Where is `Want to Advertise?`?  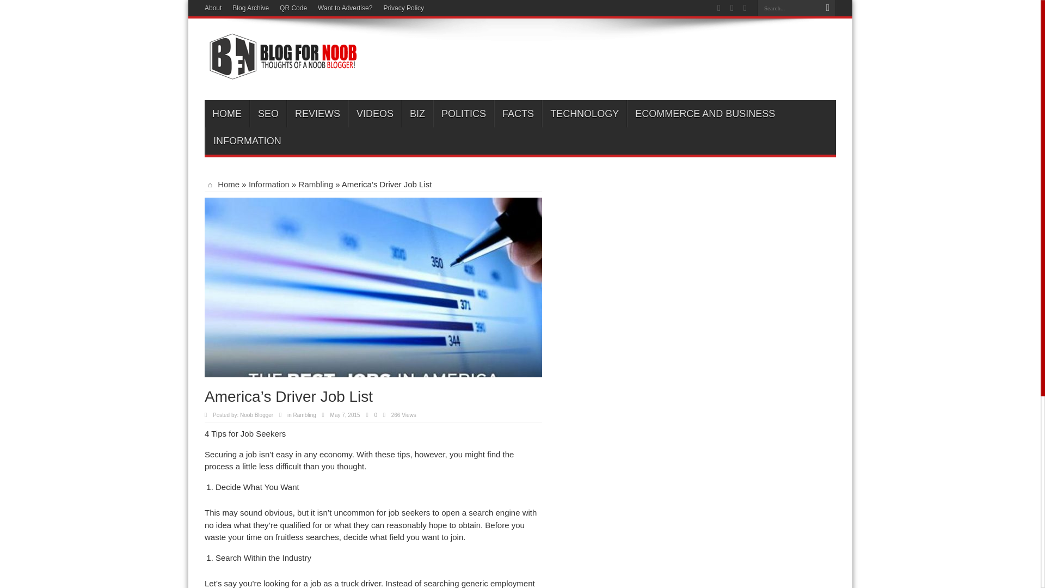 Want to Advertise? is located at coordinates (345, 8).